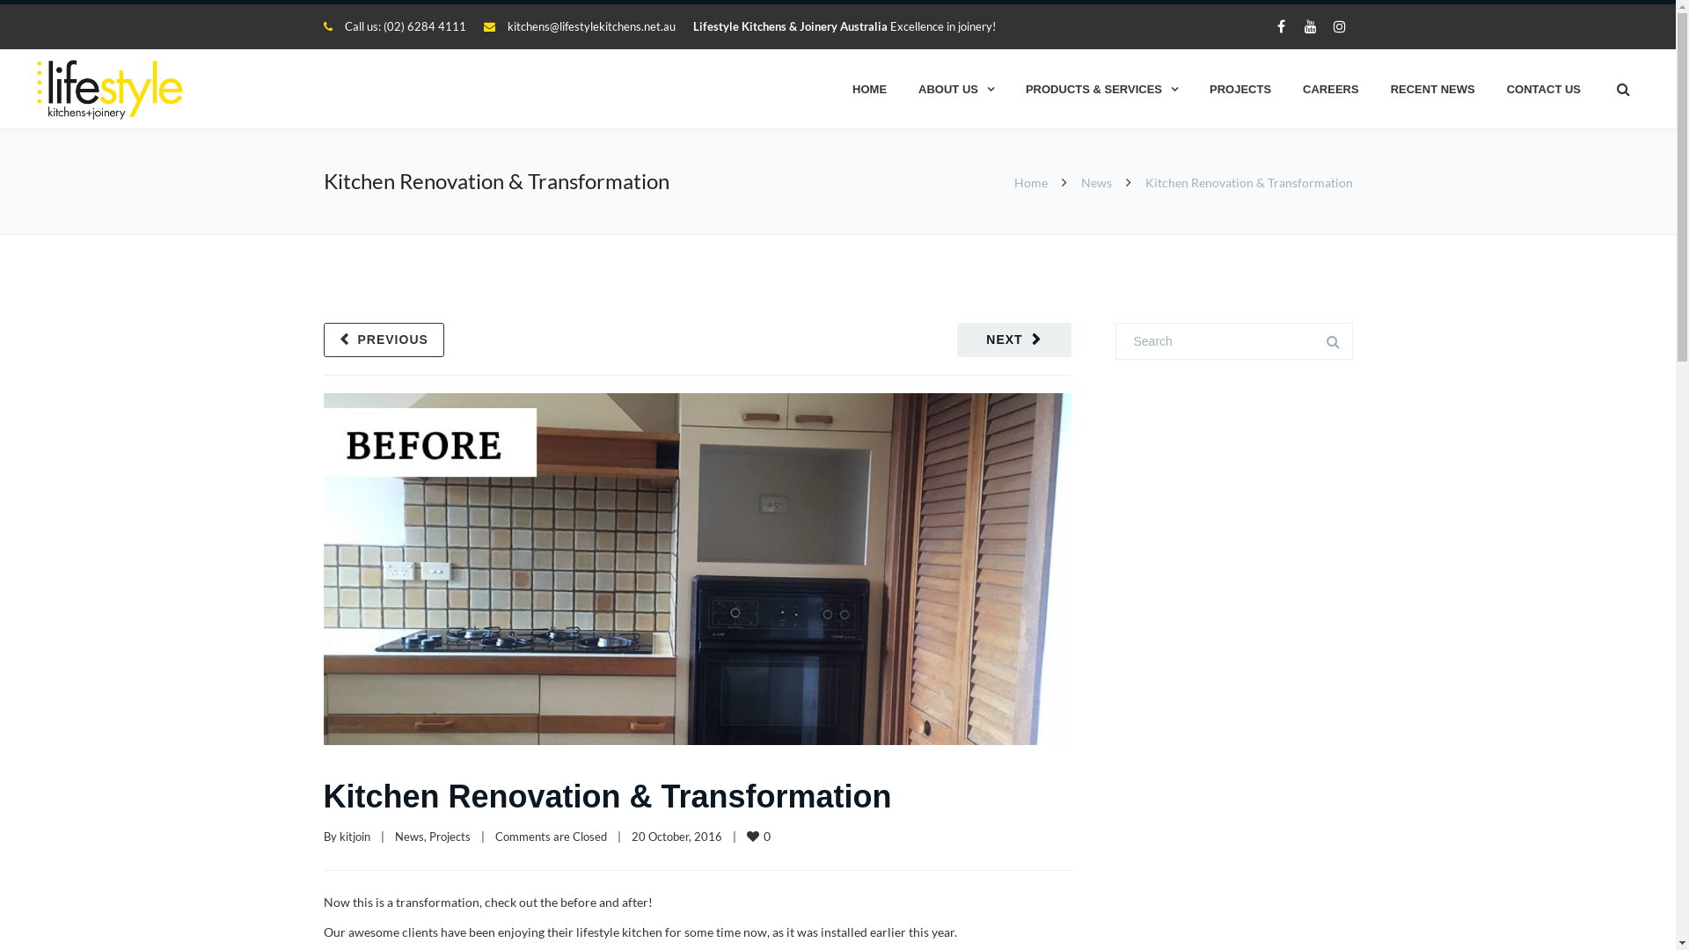 The width and height of the screenshot is (1689, 950). What do you see at coordinates (450, 837) in the screenshot?
I see `Projects` at bounding box center [450, 837].